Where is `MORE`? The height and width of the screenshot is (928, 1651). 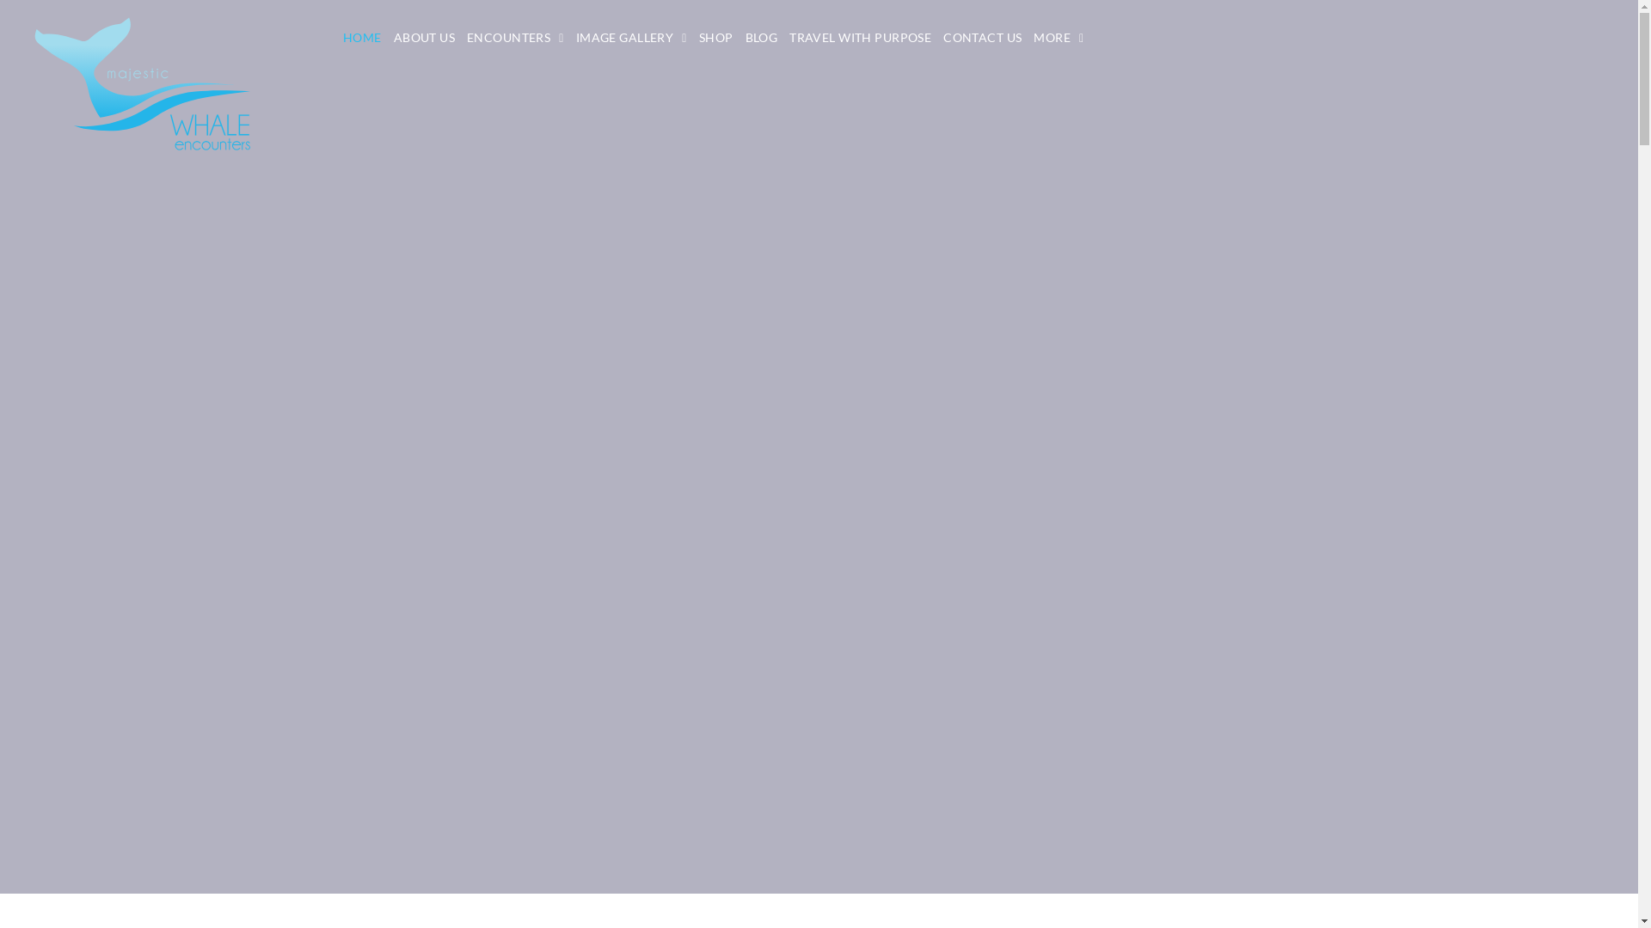 MORE is located at coordinates (1059, 38).